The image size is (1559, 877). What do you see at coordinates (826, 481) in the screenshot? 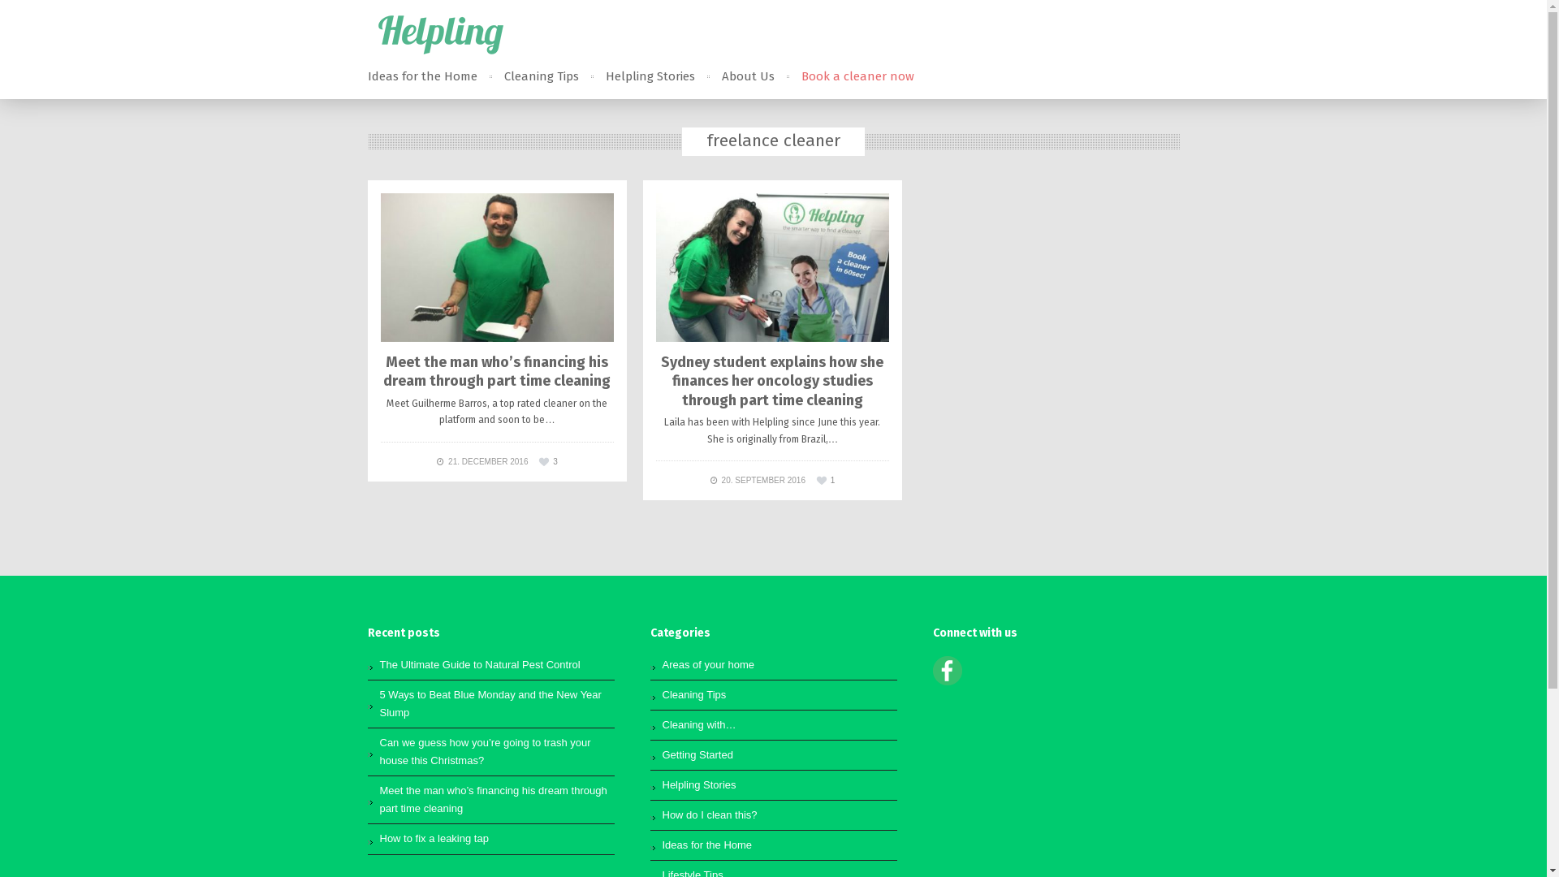
I see `1` at bounding box center [826, 481].